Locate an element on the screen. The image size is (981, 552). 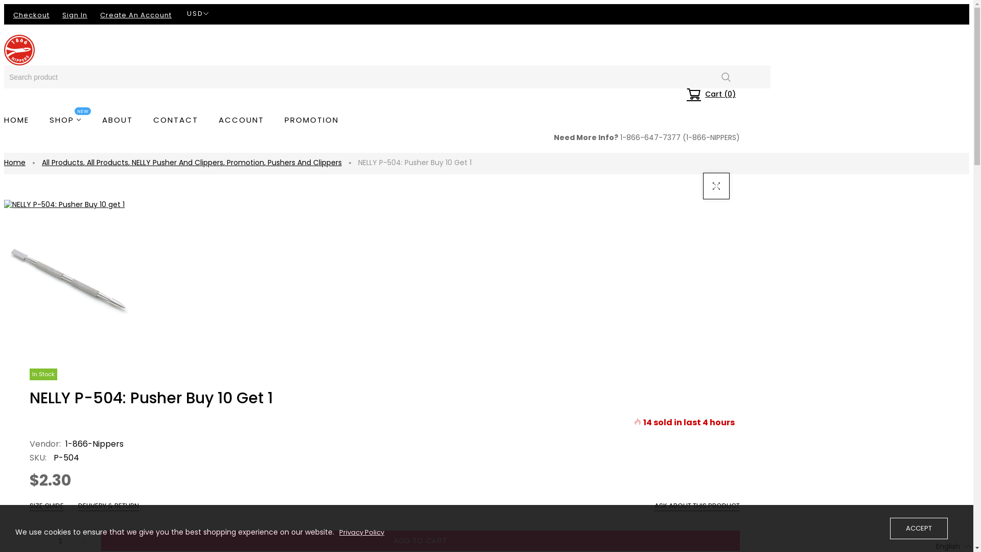
Privacy Policy is located at coordinates (360, 532).